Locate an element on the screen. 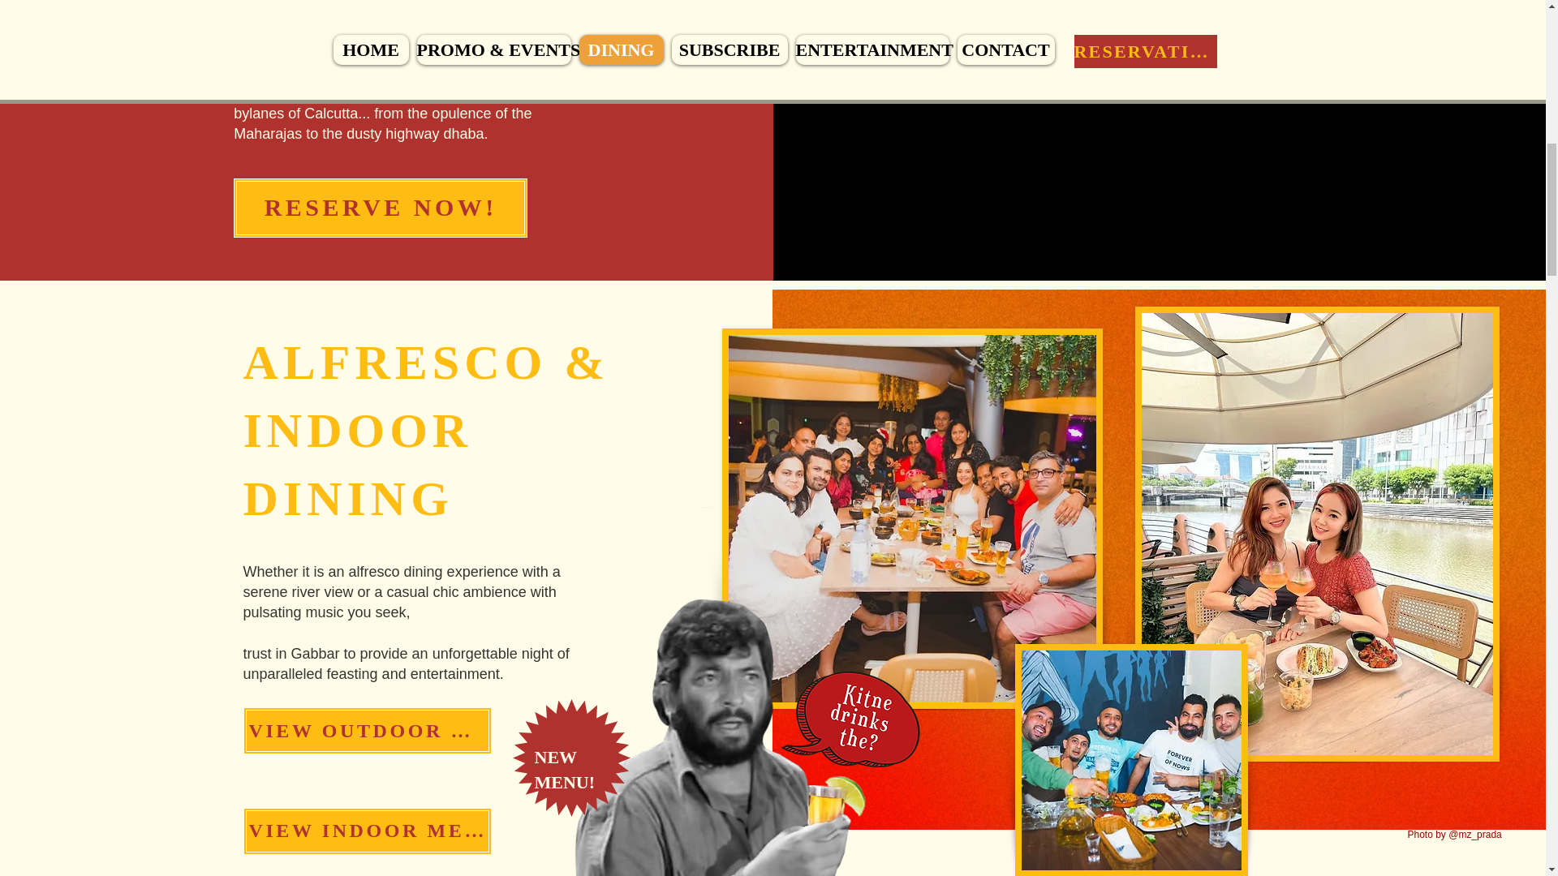 This screenshot has height=876, width=1558. VIEW INDOOR MENU is located at coordinates (367, 831).